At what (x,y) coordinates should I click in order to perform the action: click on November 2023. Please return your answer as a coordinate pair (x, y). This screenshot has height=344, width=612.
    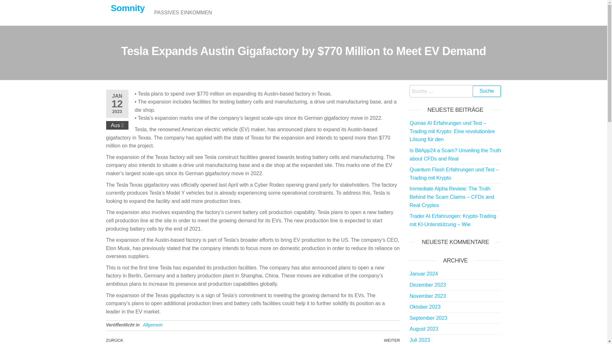
    Looking at the image, I should click on (428, 296).